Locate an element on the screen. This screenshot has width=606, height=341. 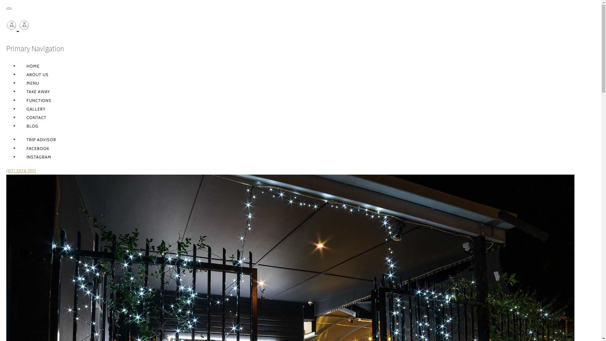
INSTAGRAM is located at coordinates (38, 157).